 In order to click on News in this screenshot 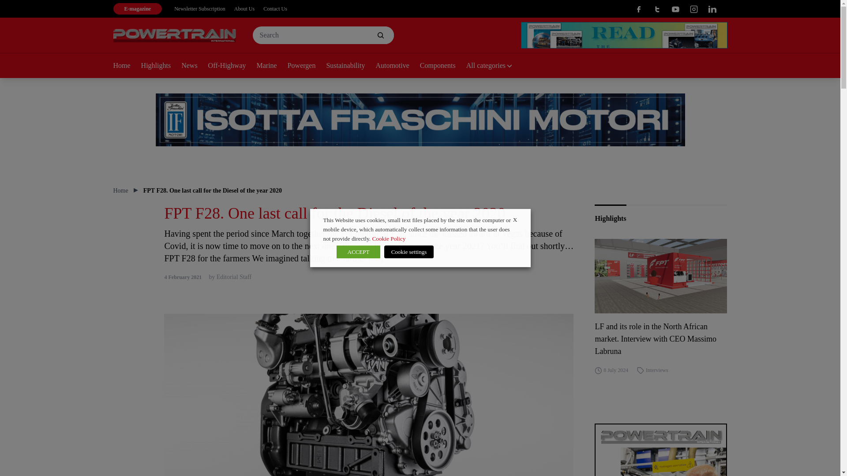, I will do `click(194, 66)`.